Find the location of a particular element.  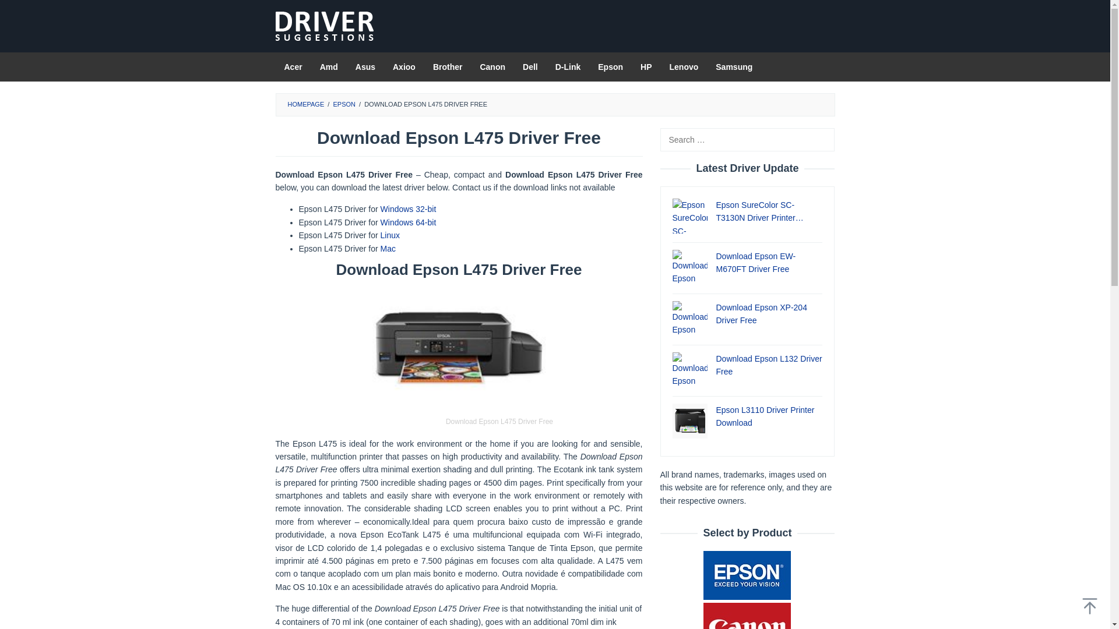

Epson L475 driver is located at coordinates (388, 249).